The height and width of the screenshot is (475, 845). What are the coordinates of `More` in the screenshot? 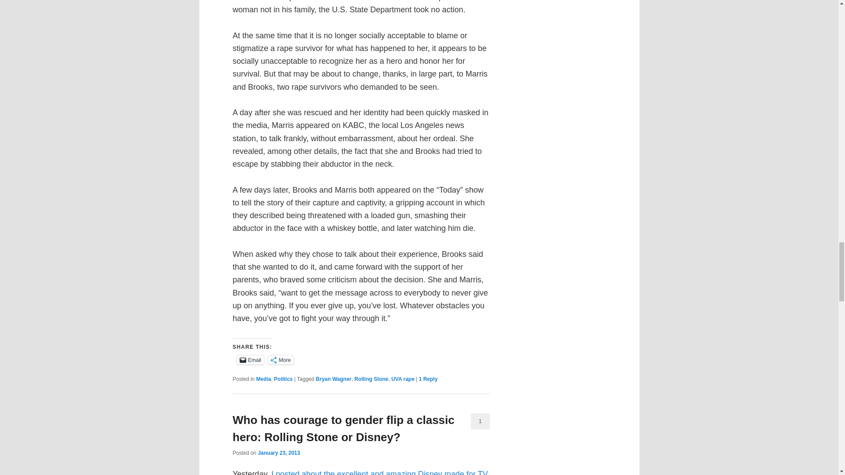 It's located at (280, 360).